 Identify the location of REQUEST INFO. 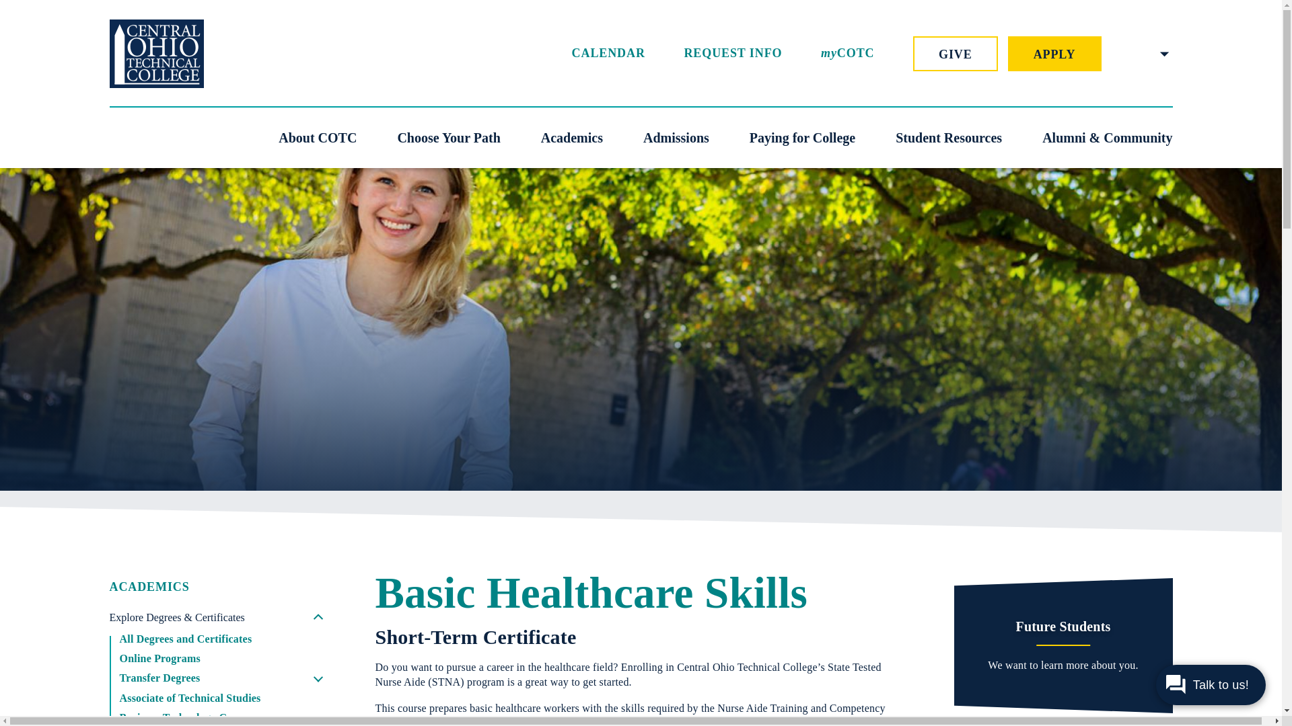
(732, 54).